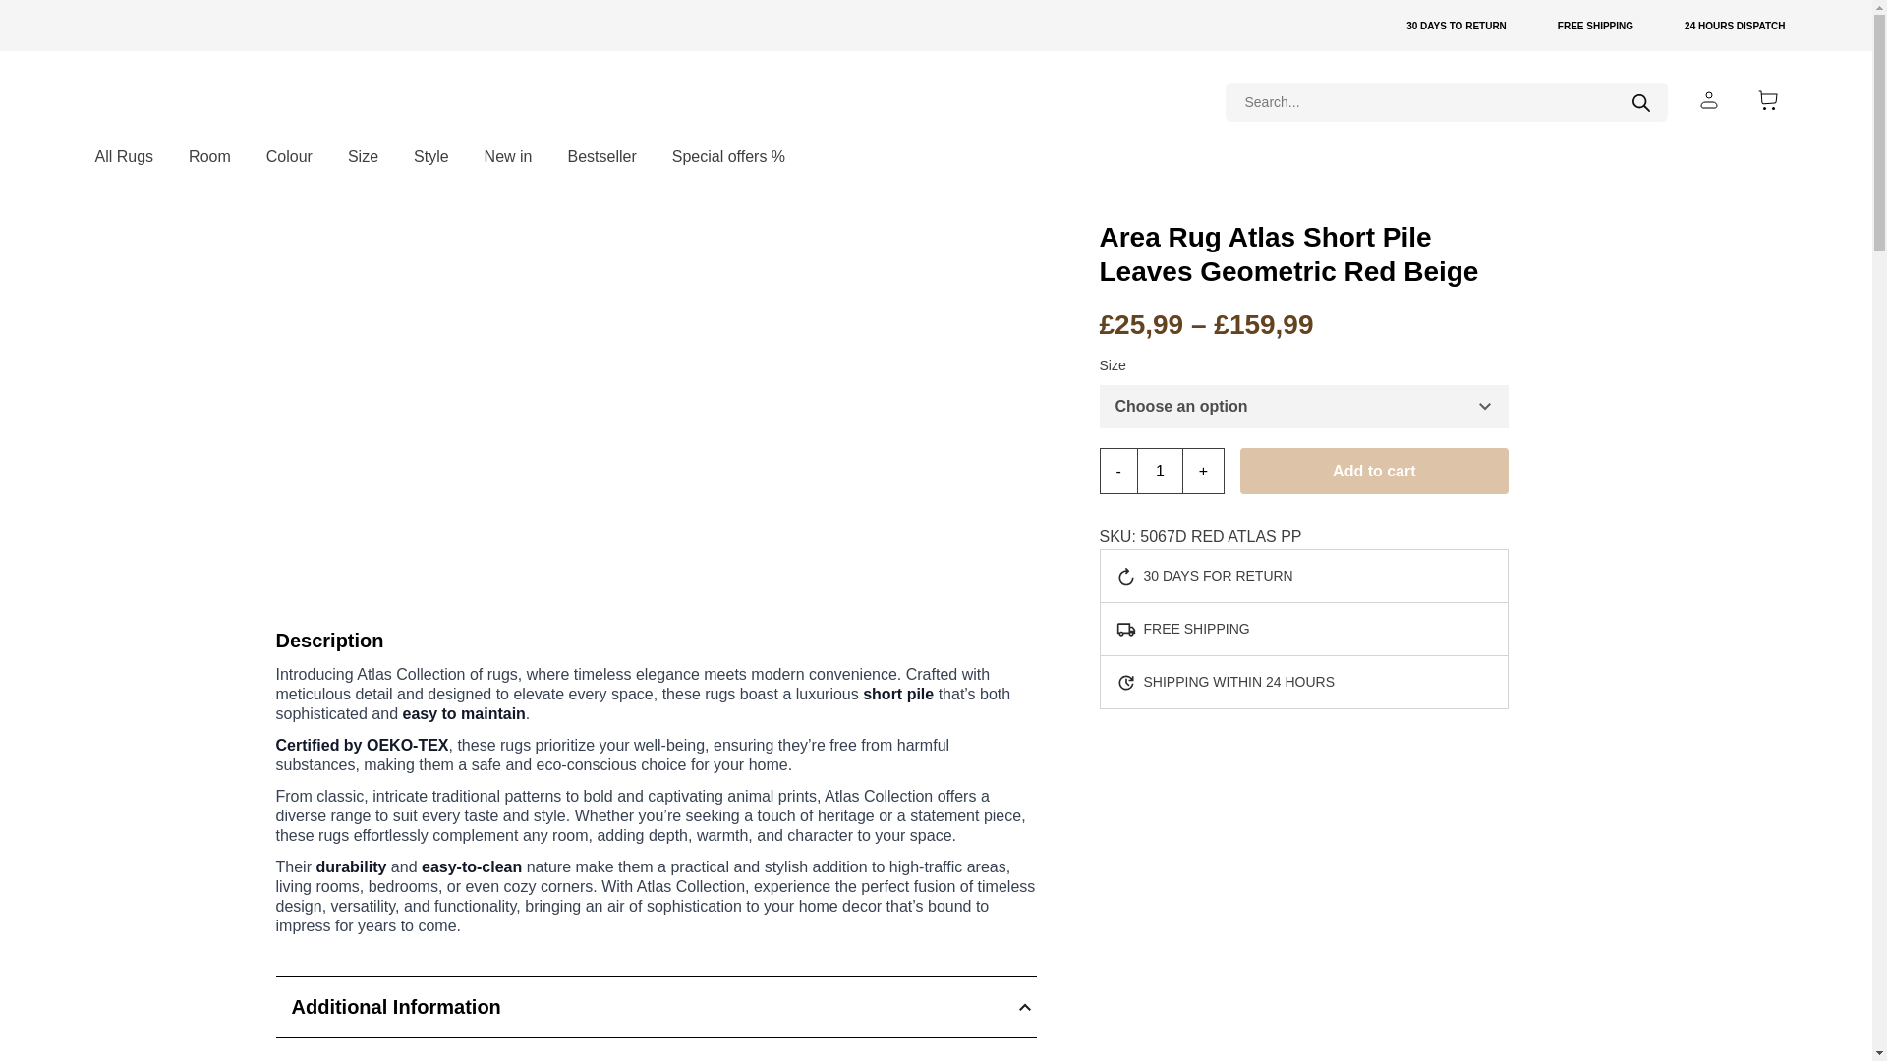  What do you see at coordinates (1708, 100) in the screenshot?
I see `Your account` at bounding box center [1708, 100].